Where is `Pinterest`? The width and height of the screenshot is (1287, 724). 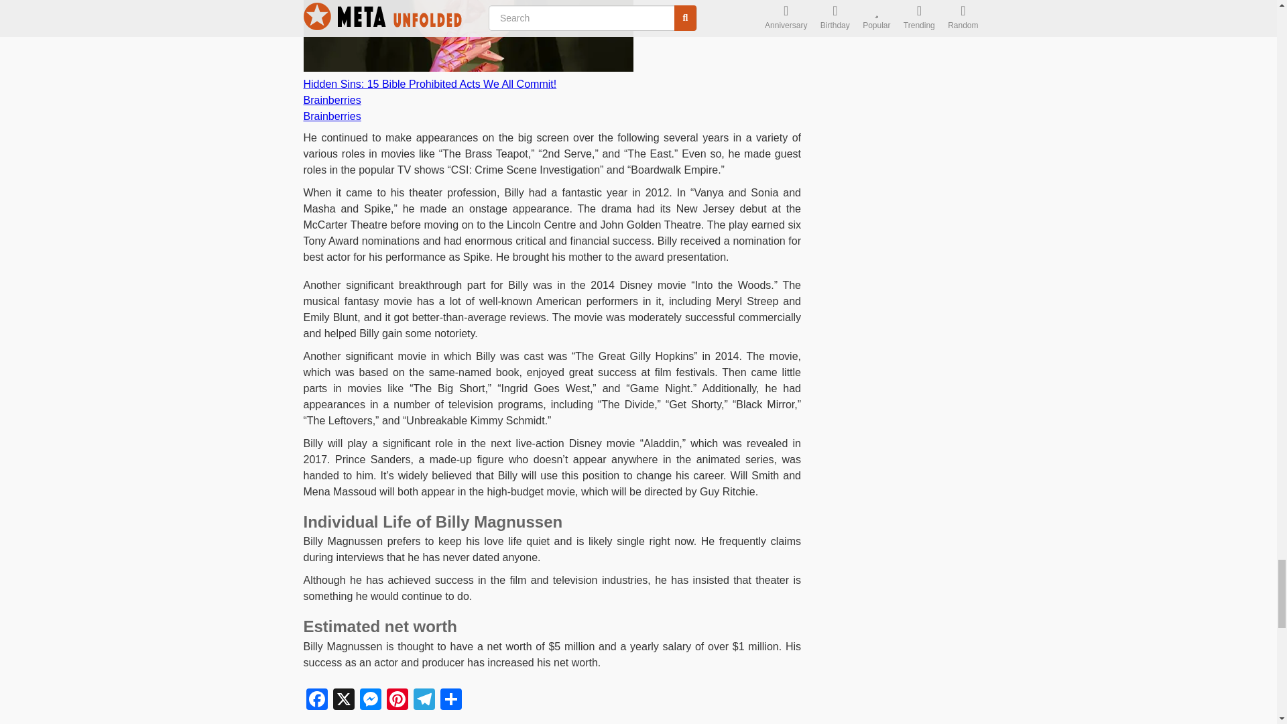 Pinterest is located at coordinates (397, 701).